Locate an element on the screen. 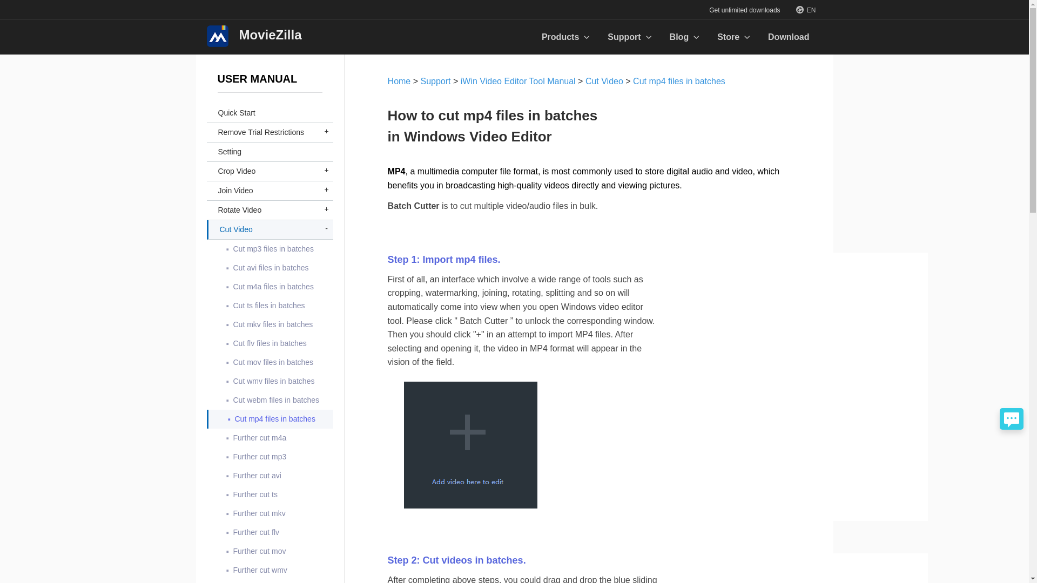 This screenshot has height=583, width=1037. EN is located at coordinates (806, 10).